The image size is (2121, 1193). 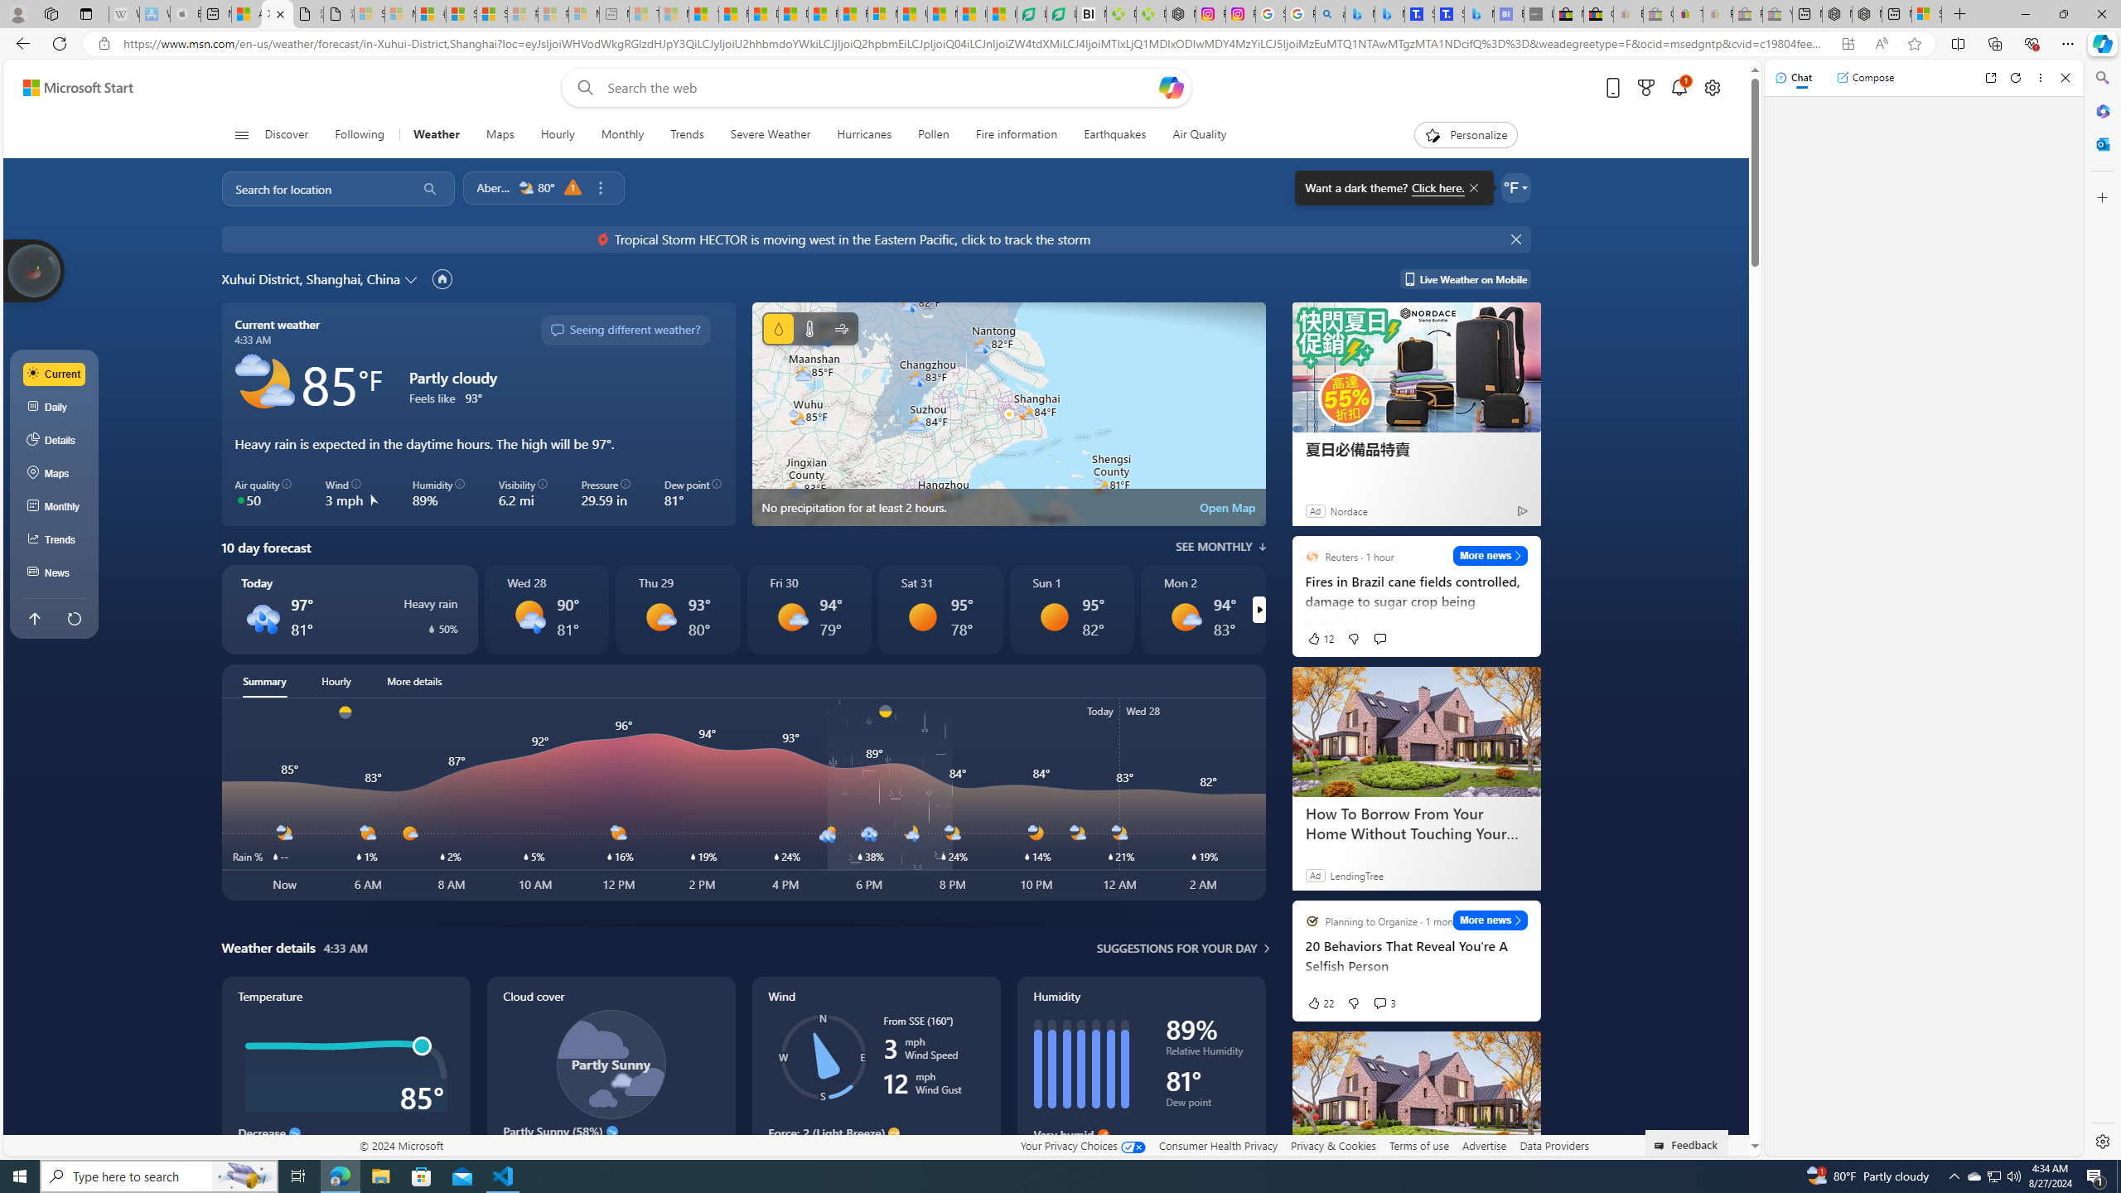 I want to click on Suggestions for your day, so click(x=1176, y=948).